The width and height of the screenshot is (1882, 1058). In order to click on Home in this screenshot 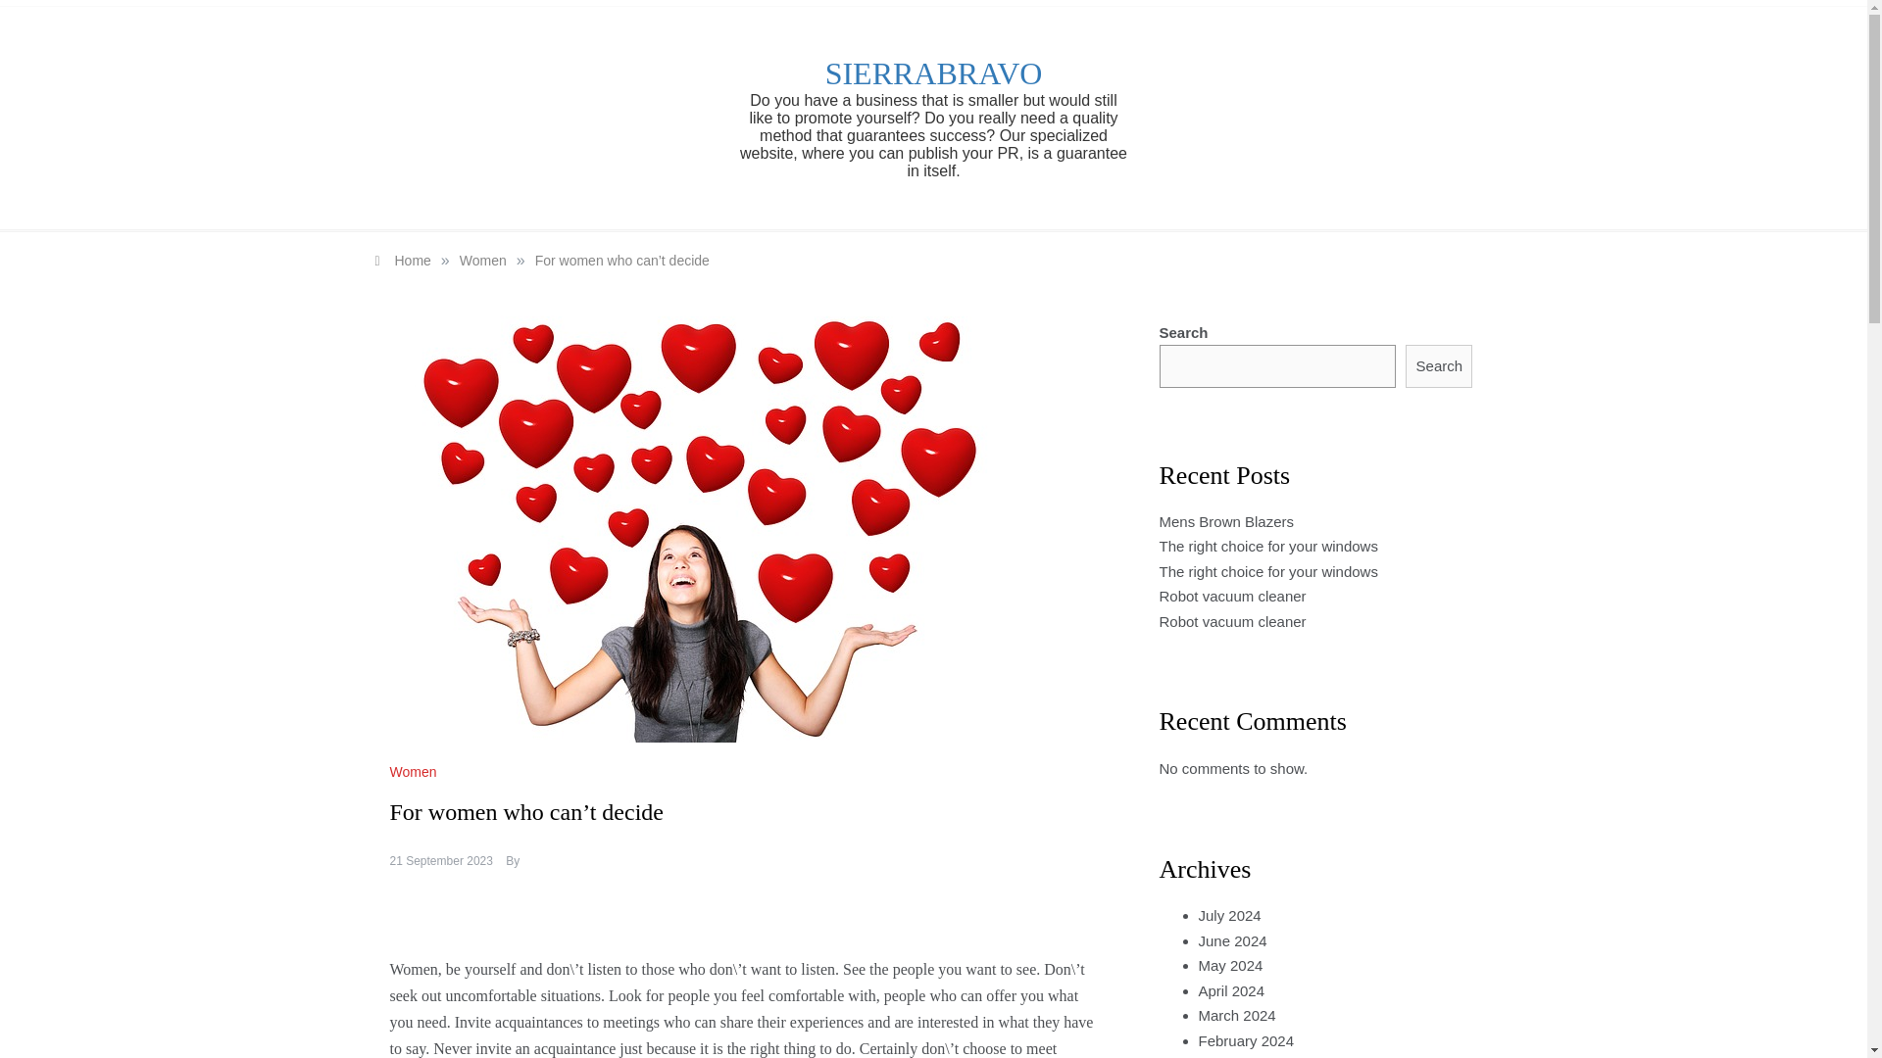, I will do `click(402, 261)`.